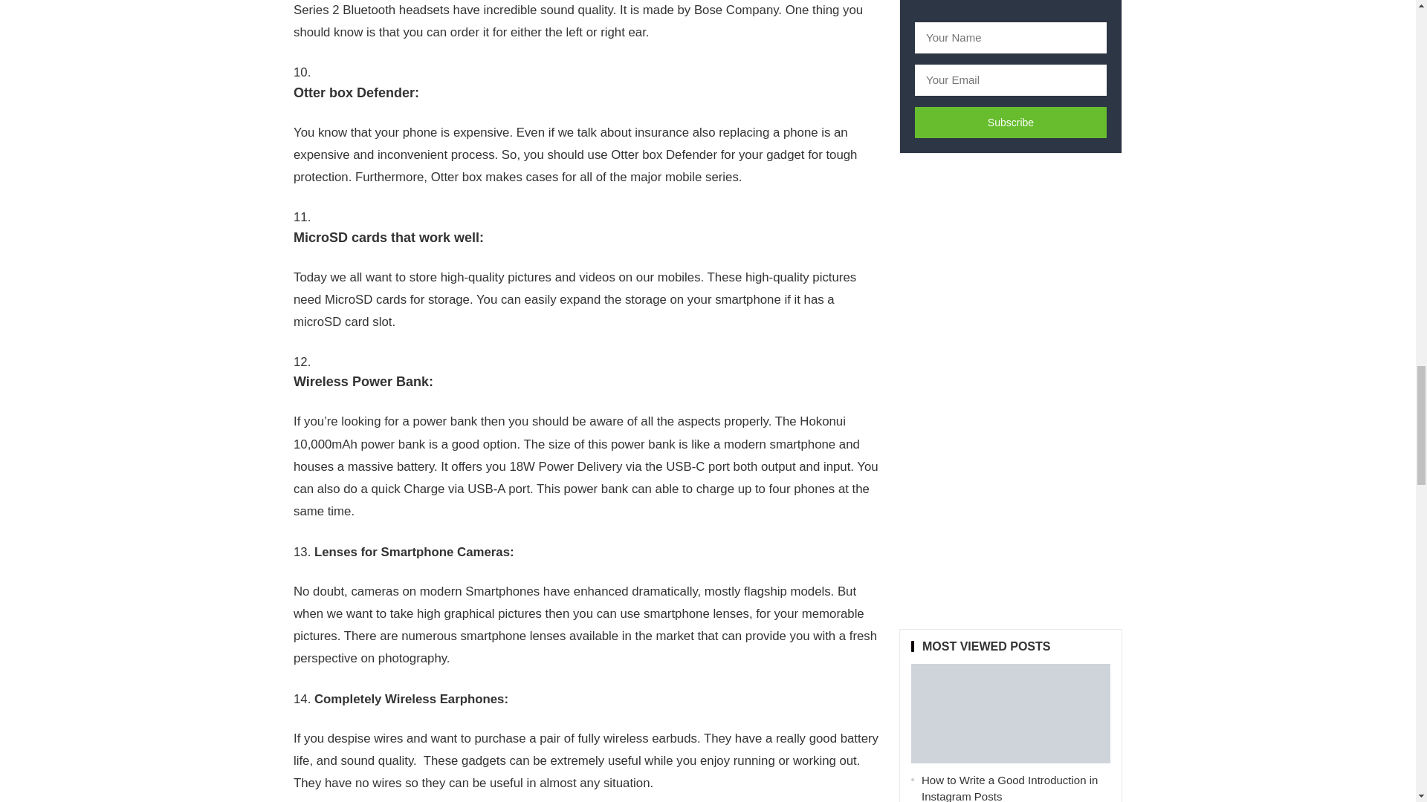  I want to click on Subscribe, so click(1011, 122).